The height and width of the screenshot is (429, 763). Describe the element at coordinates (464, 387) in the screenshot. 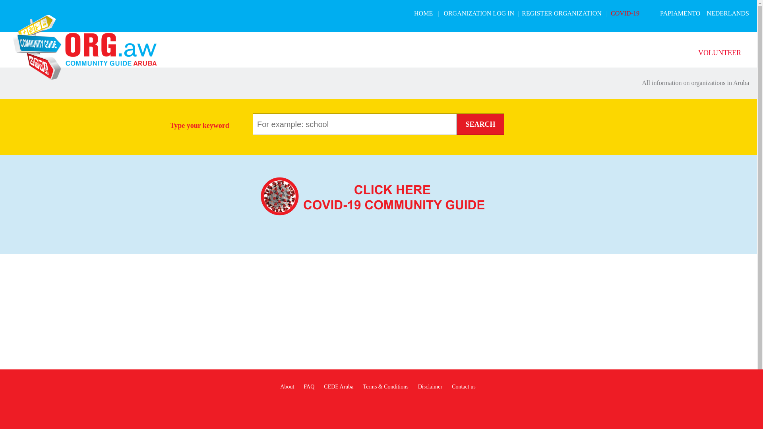

I see `Contact us` at that location.